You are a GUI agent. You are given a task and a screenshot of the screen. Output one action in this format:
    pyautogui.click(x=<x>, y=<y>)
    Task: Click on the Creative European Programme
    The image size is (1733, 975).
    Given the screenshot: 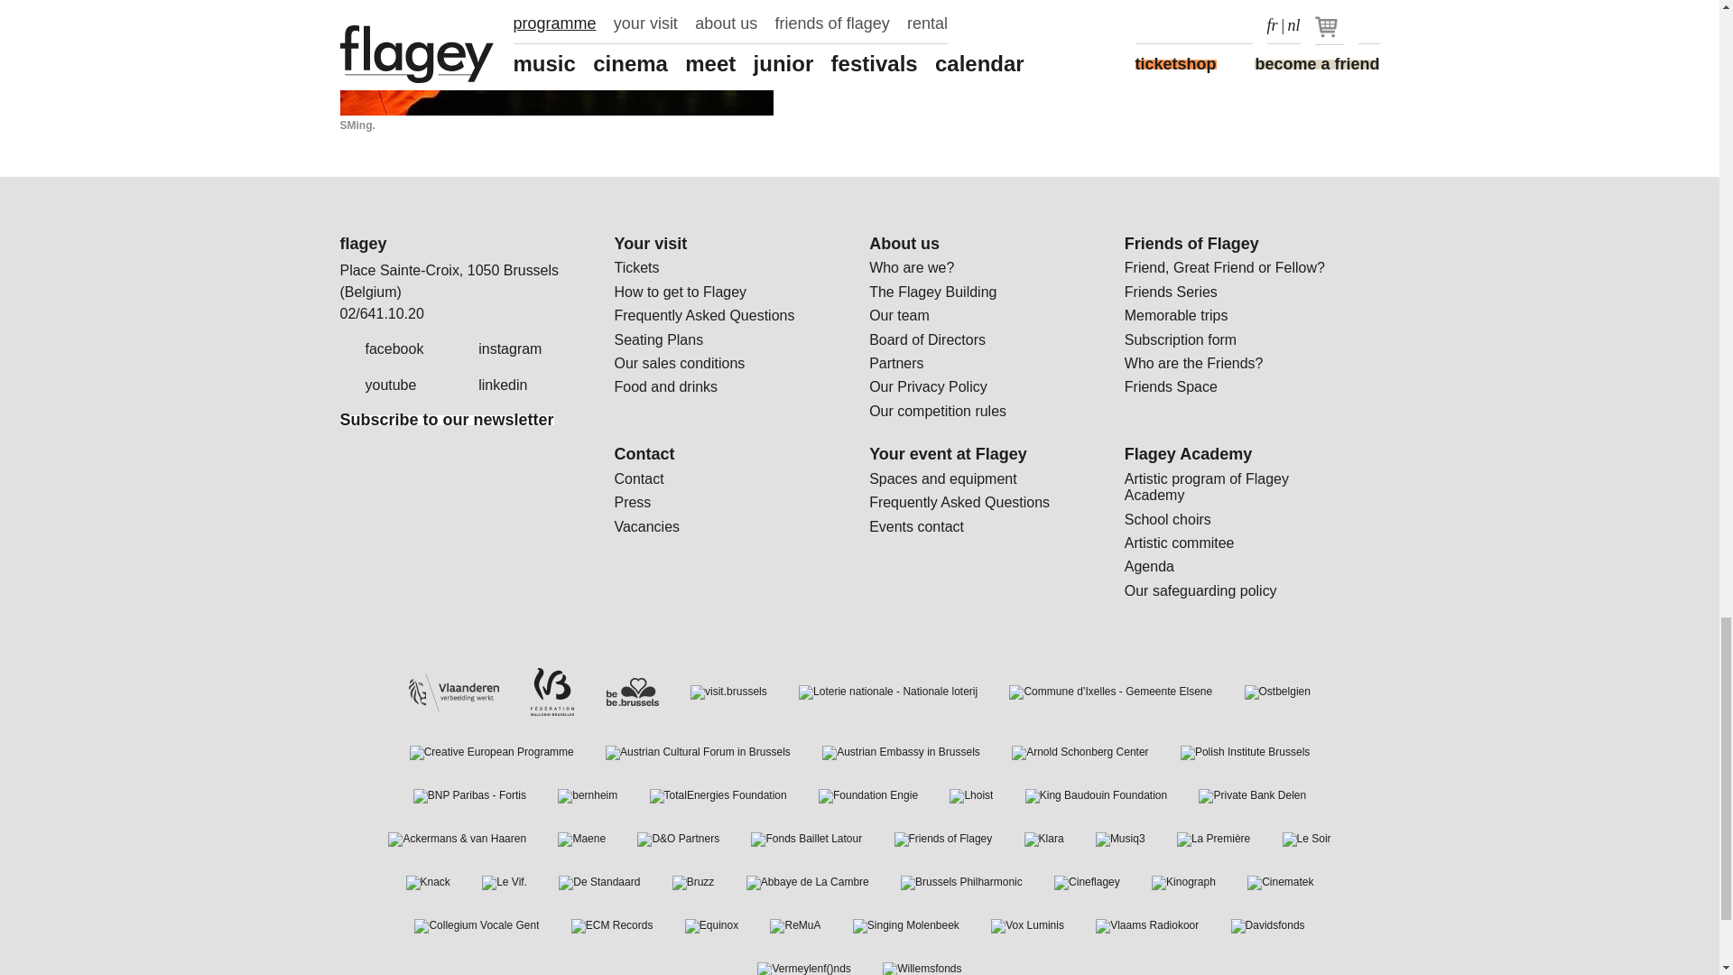 What is the action you would take?
    pyautogui.click(x=491, y=753)
    